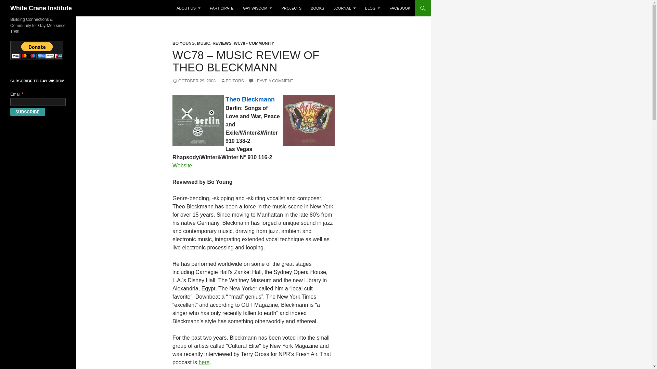  I want to click on PayPal - The safer, easier way to pay online!, so click(37, 51).